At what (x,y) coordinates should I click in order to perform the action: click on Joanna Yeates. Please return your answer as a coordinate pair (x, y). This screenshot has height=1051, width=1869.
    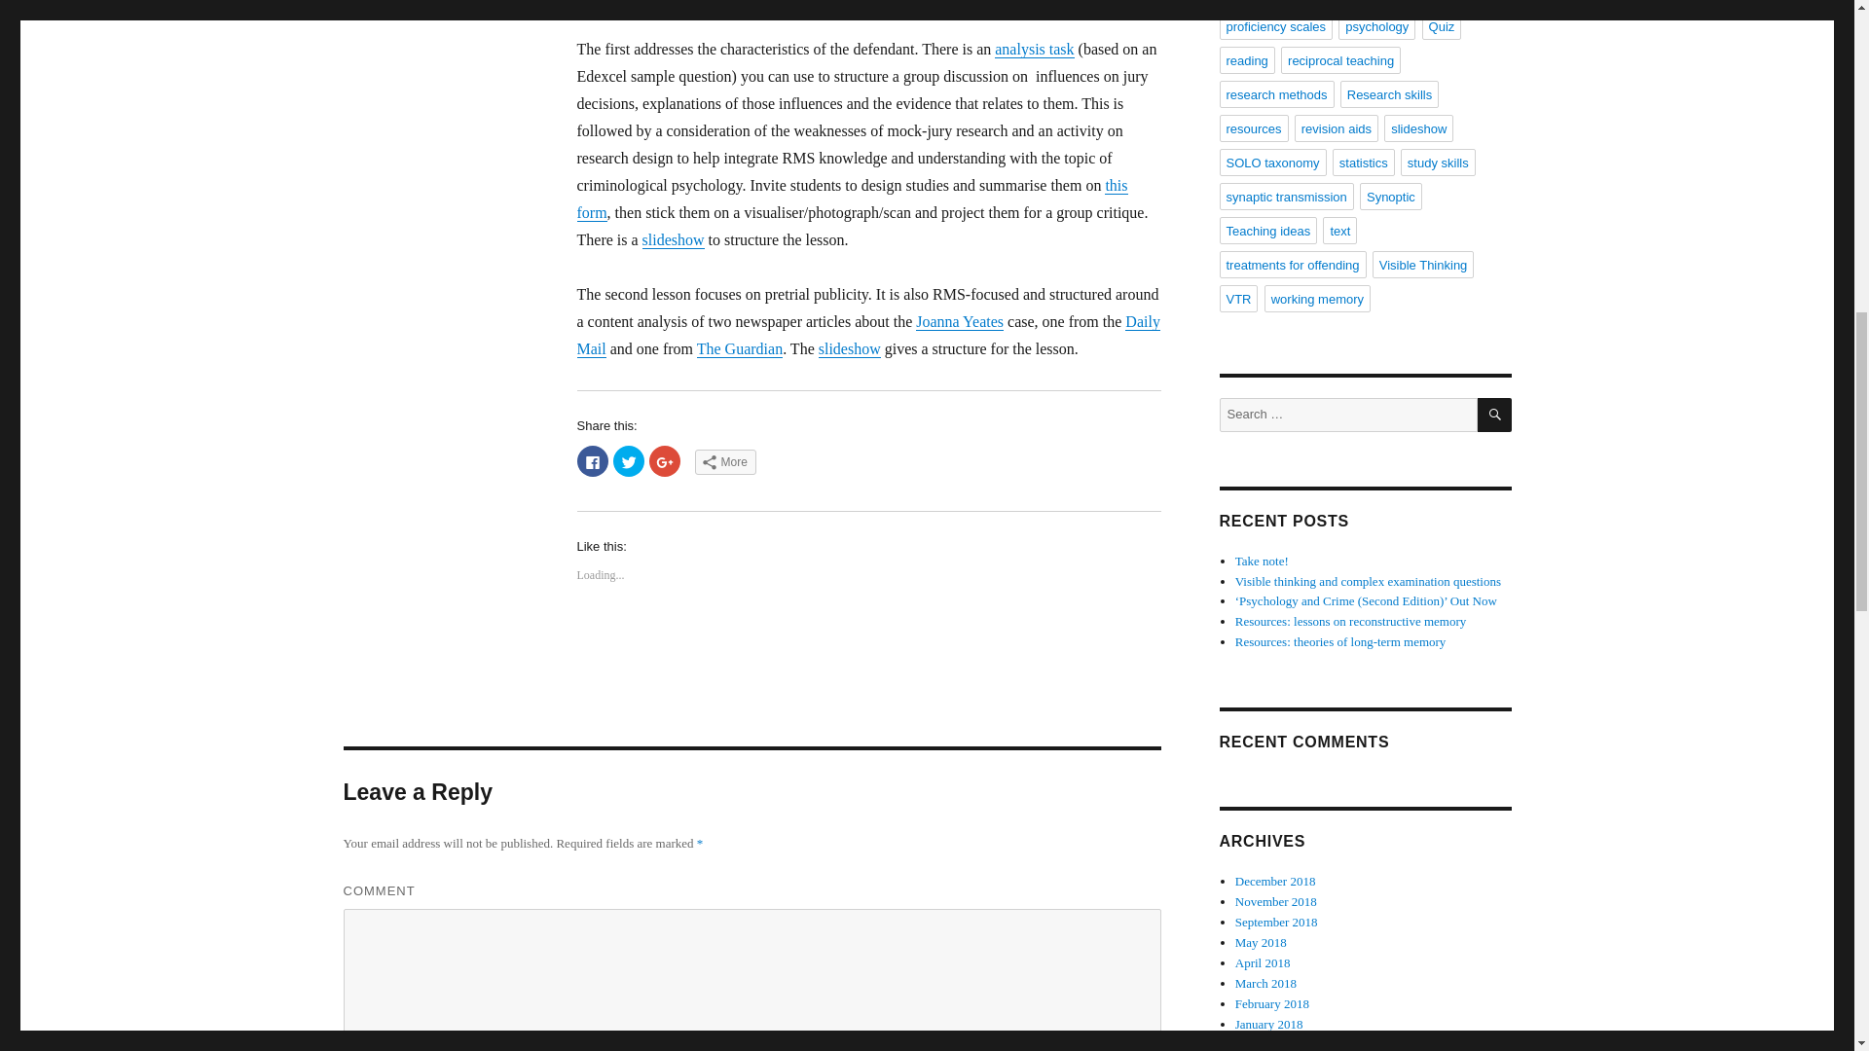
    Looking at the image, I should click on (960, 321).